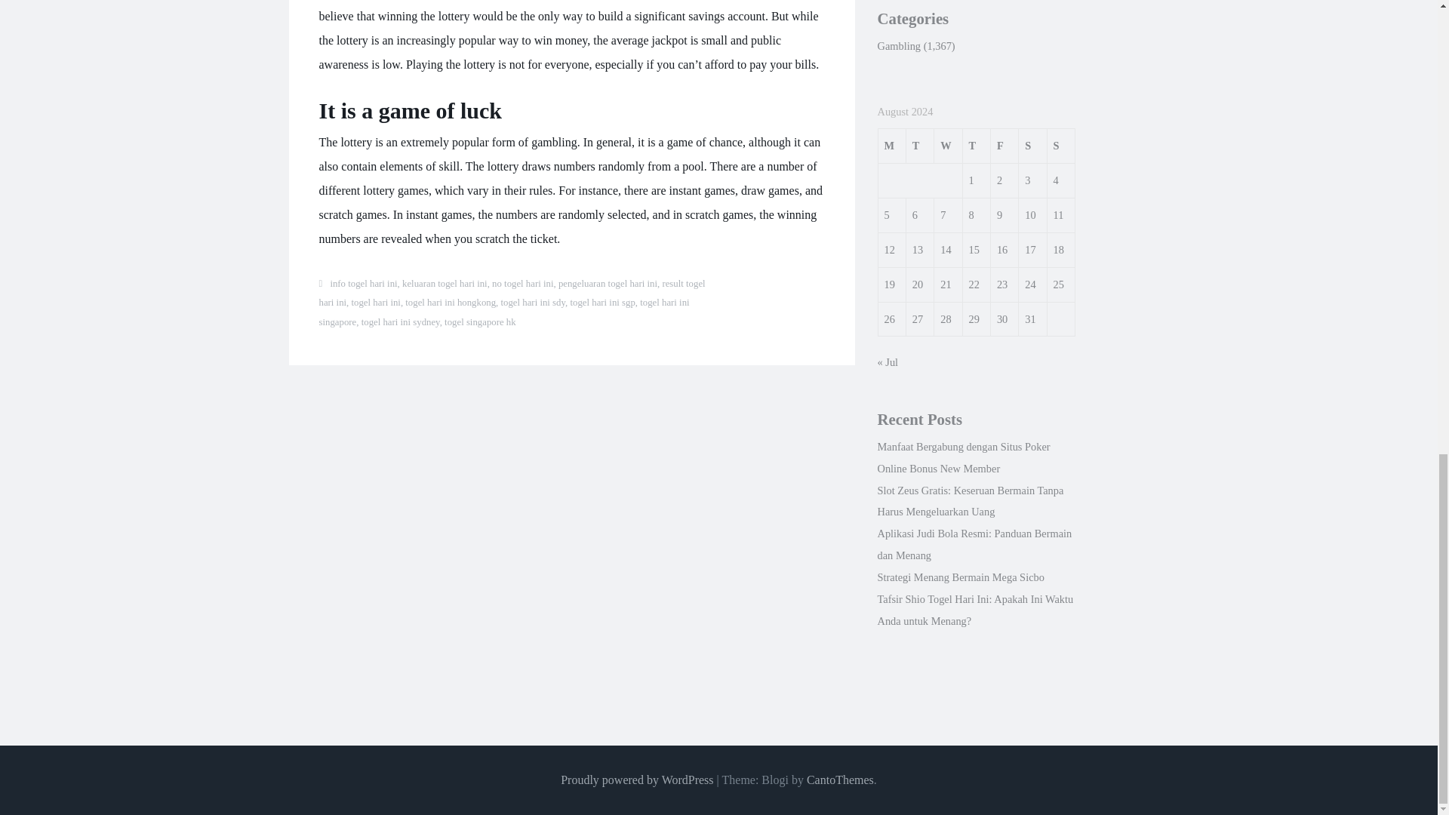  Describe the element at coordinates (480, 322) in the screenshot. I see `togel singapore hk` at that location.